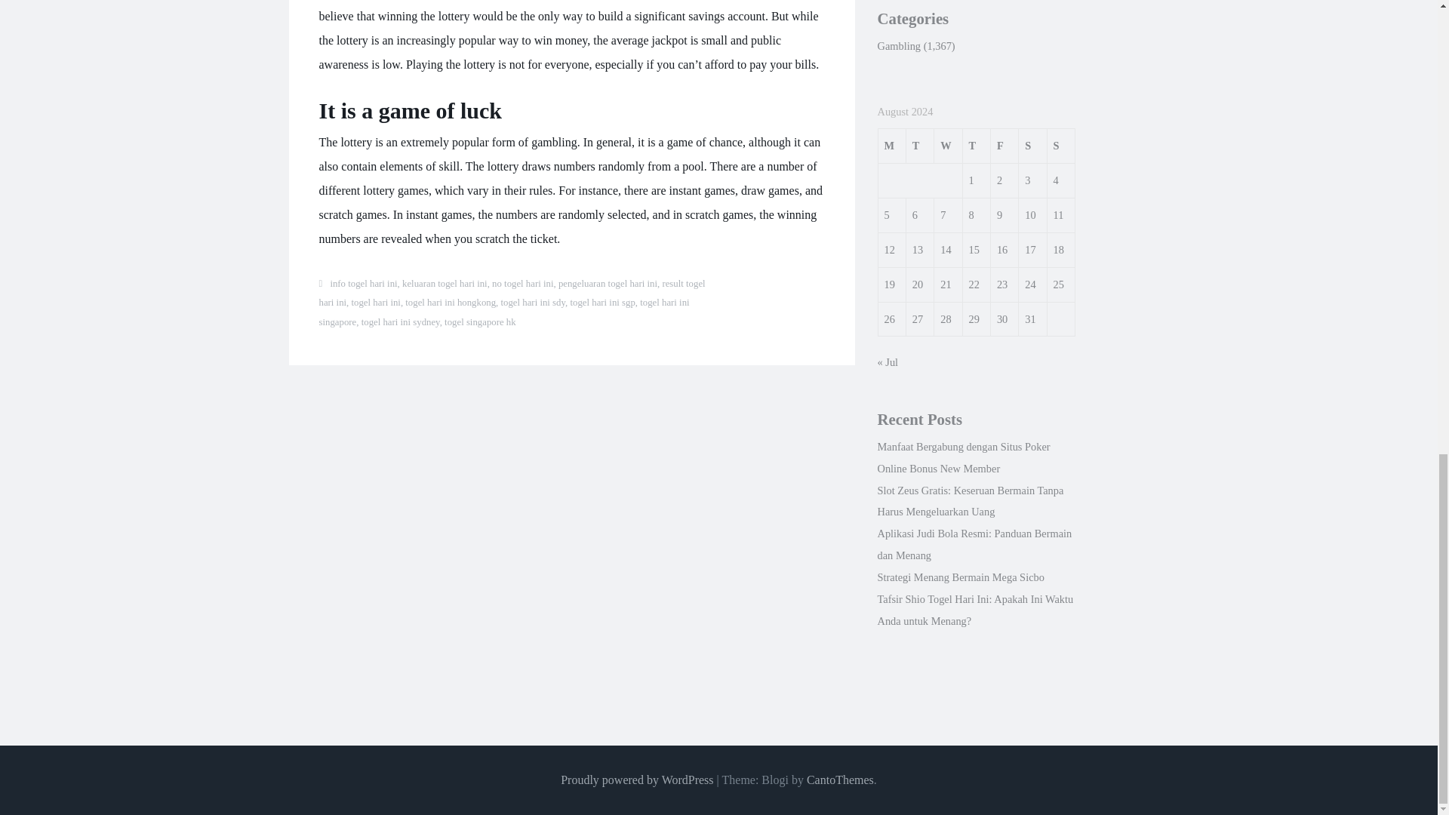  Describe the element at coordinates (480, 322) in the screenshot. I see `togel singapore hk` at that location.